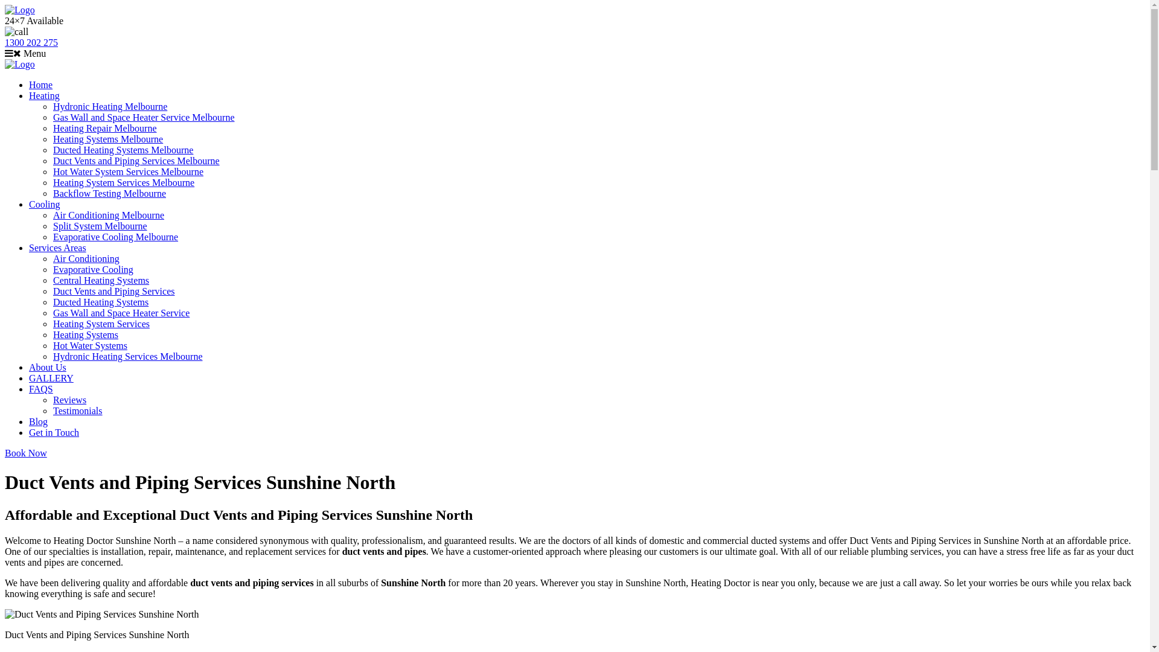  Describe the element at coordinates (41, 85) in the screenshot. I see `Home` at that location.